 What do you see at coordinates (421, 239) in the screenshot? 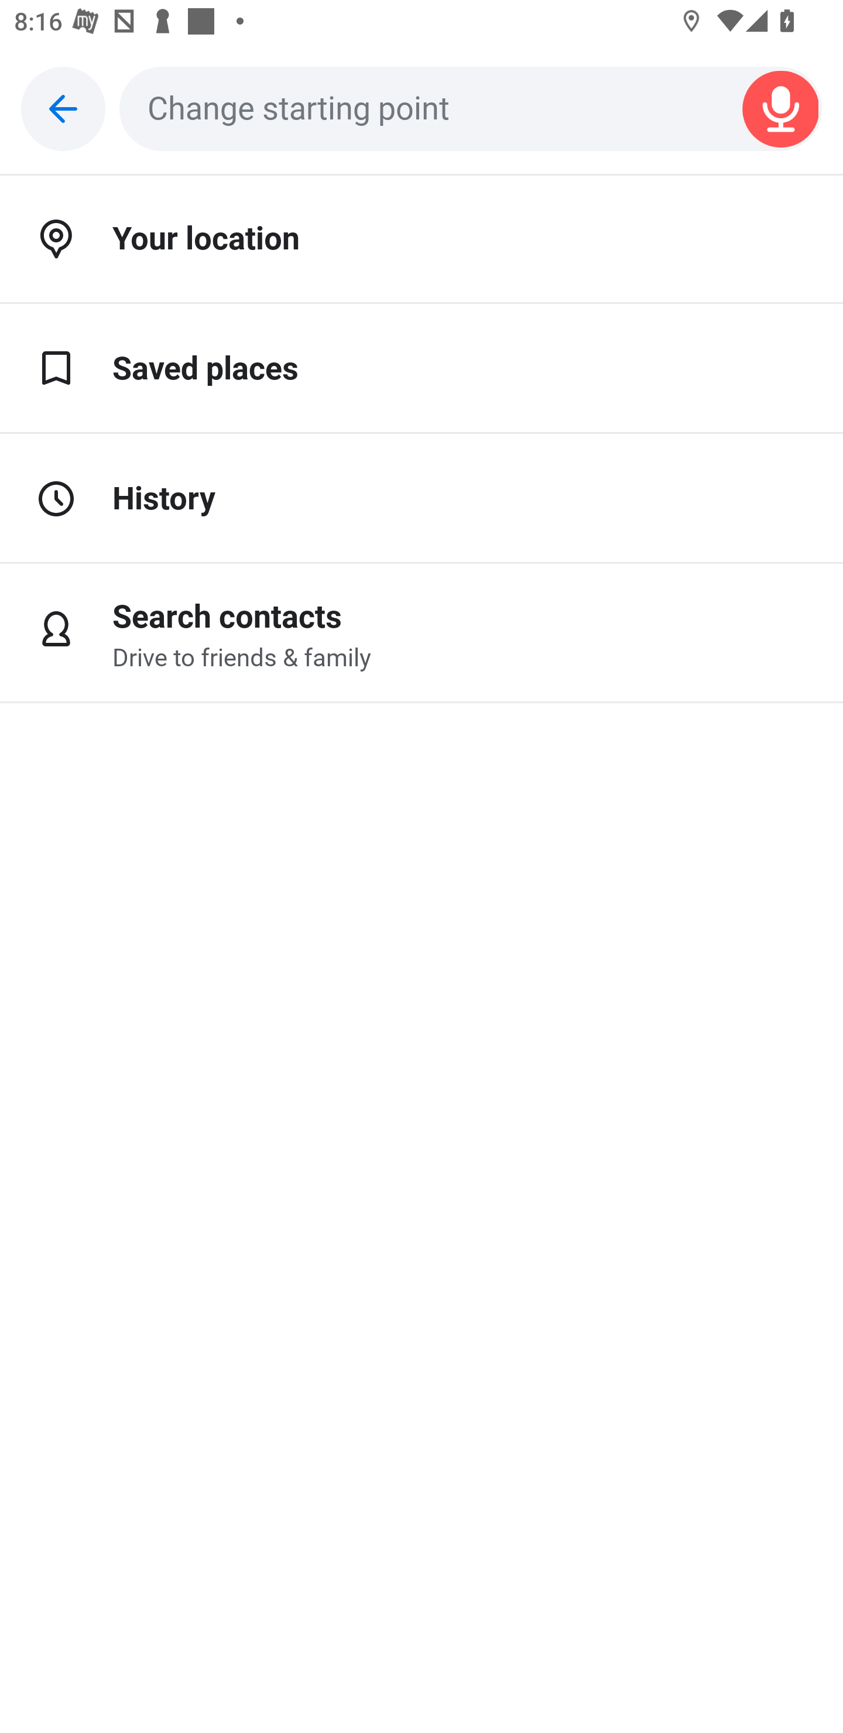
I see `Your location` at bounding box center [421, 239].